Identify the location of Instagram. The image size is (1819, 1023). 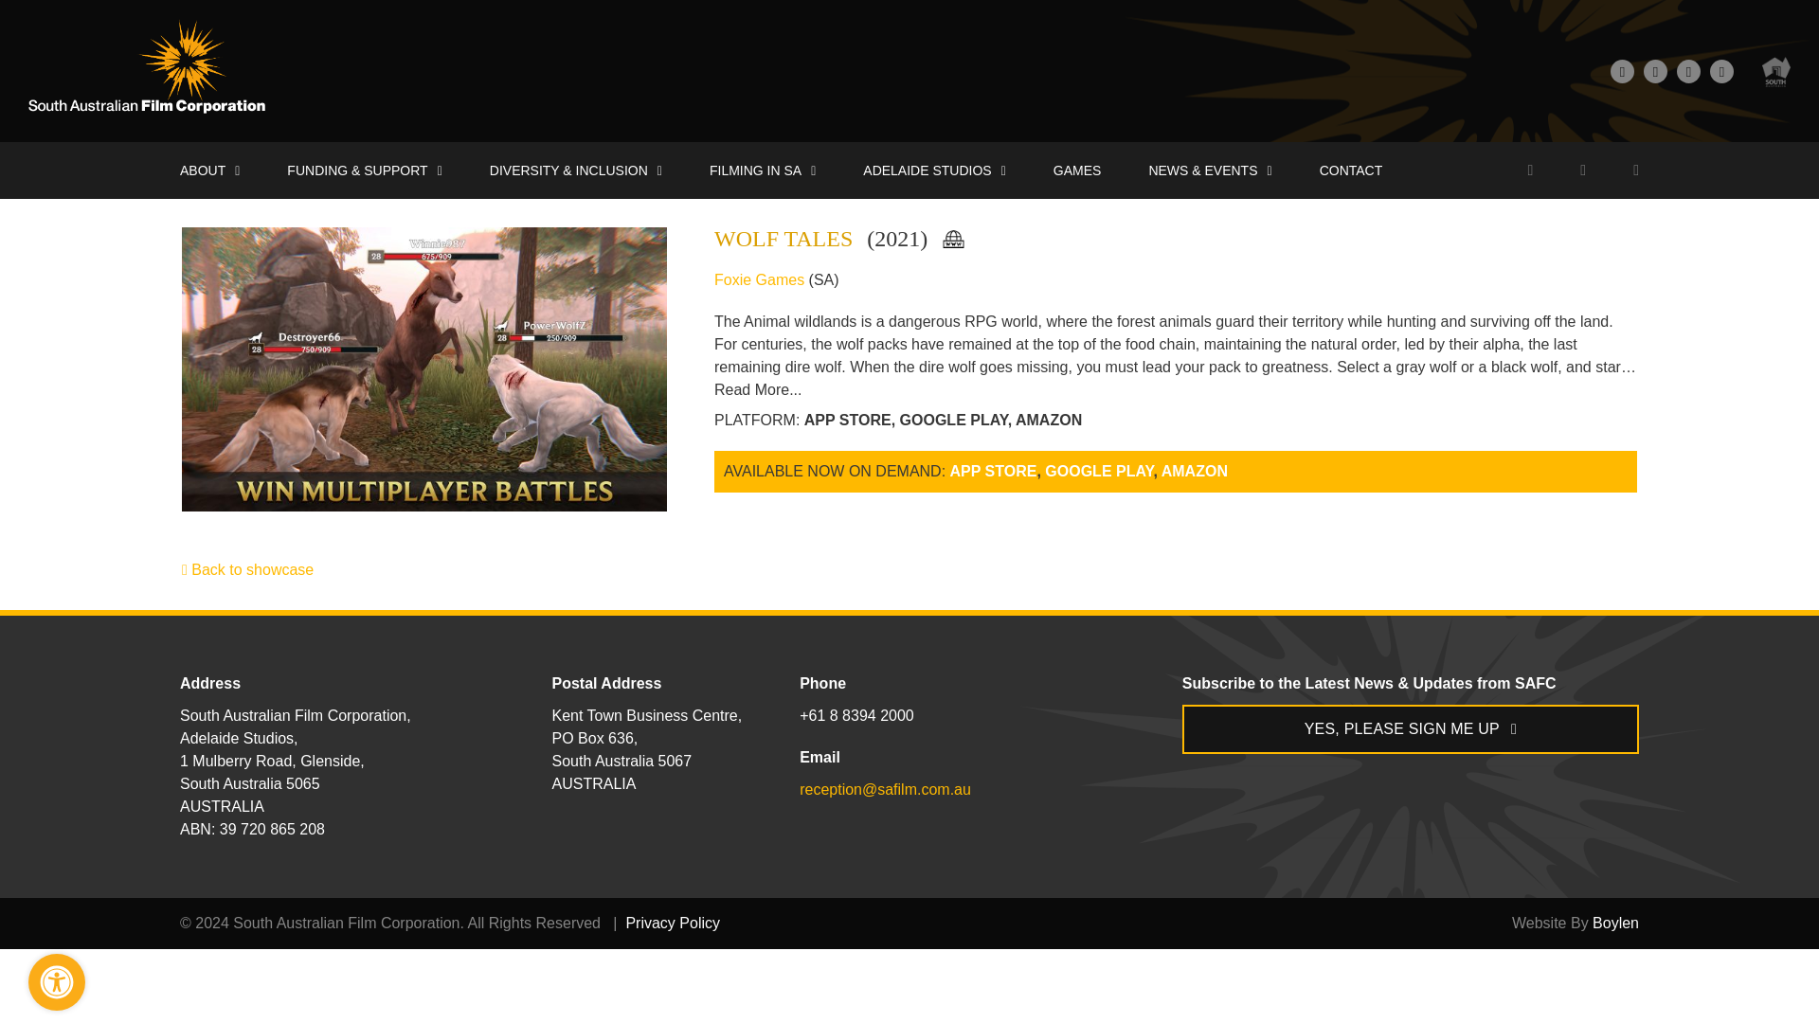
(1720, 70).